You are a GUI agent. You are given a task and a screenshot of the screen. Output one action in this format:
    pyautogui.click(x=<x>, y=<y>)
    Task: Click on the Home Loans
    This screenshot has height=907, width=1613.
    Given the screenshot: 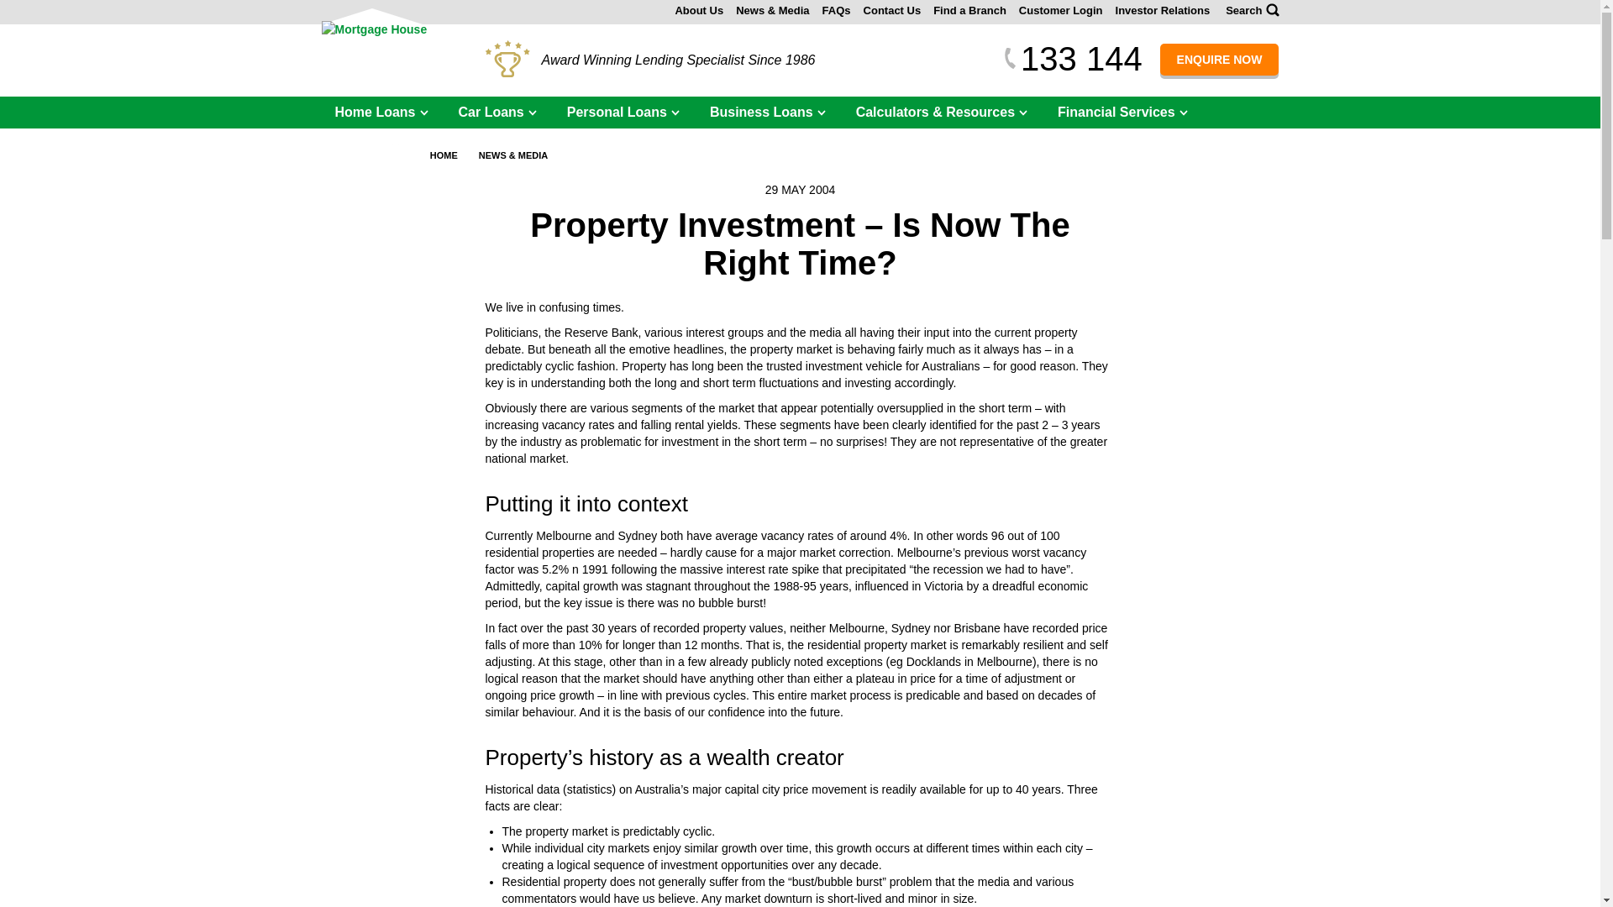 What is the action you would take?
    pyautogui.click(x=381, y=112)
    